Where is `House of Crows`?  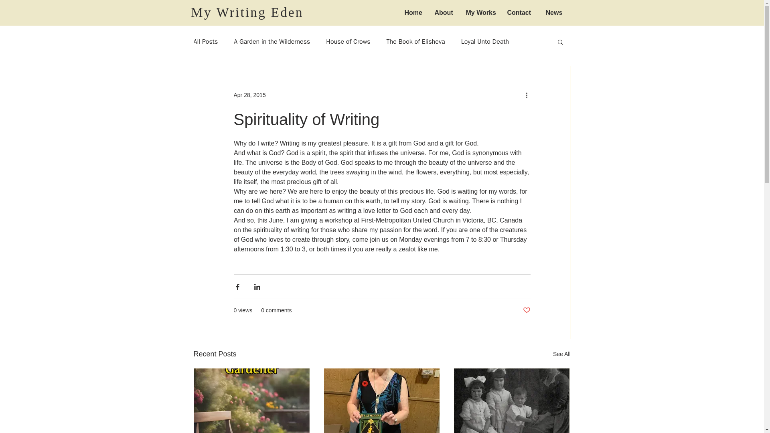 House of Crows is located at coordinates (348, 42).